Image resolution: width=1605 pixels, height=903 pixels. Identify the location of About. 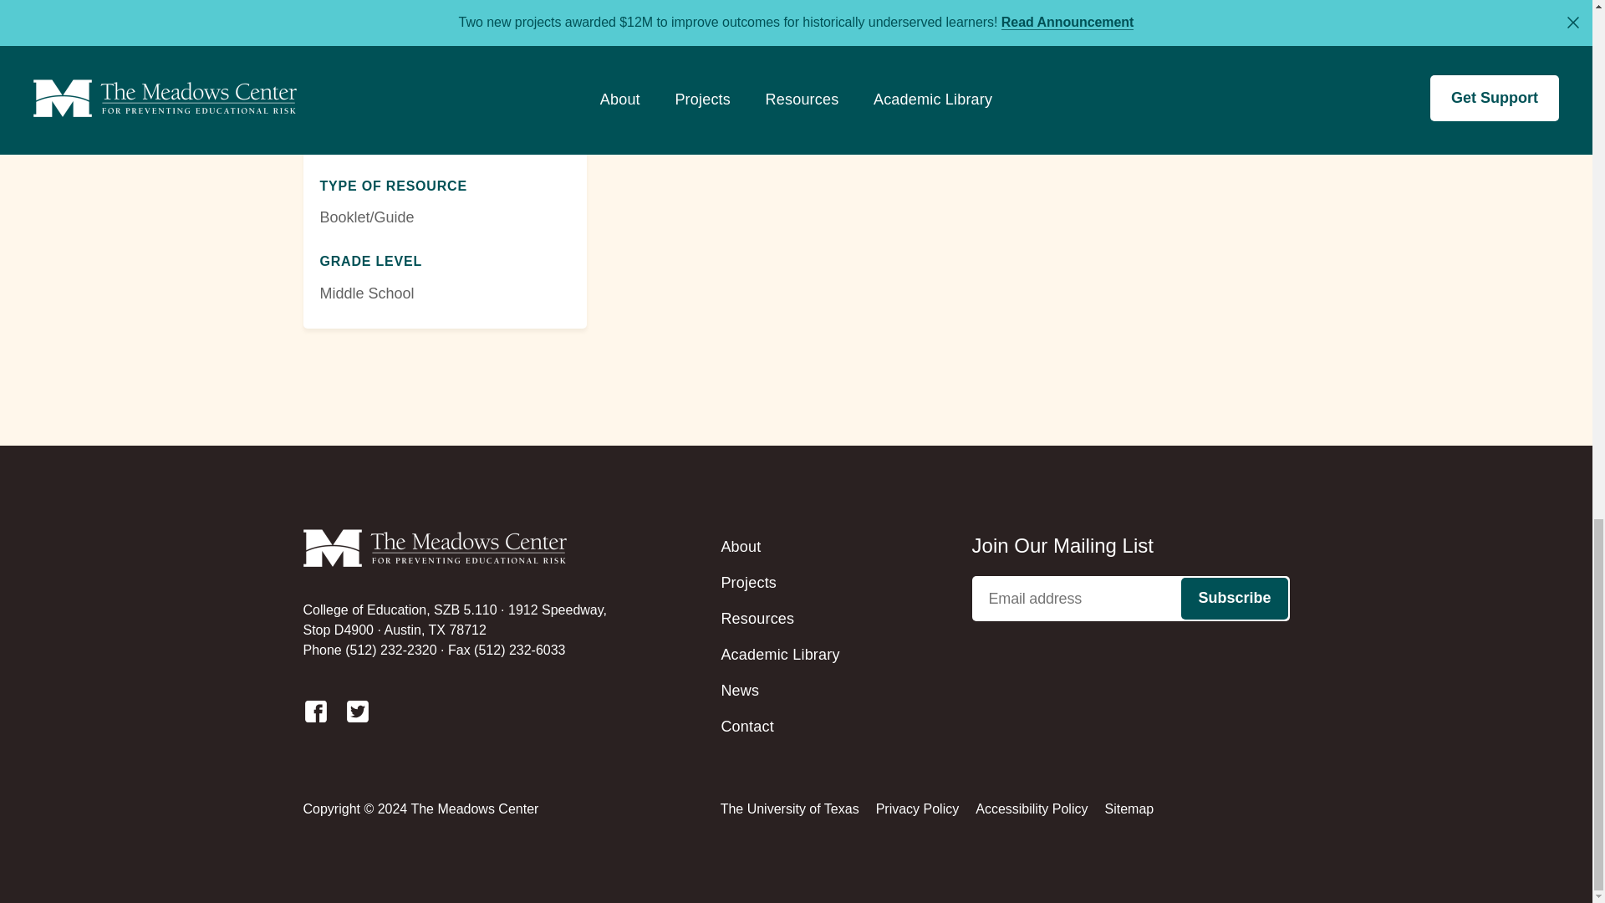
(741, 547).